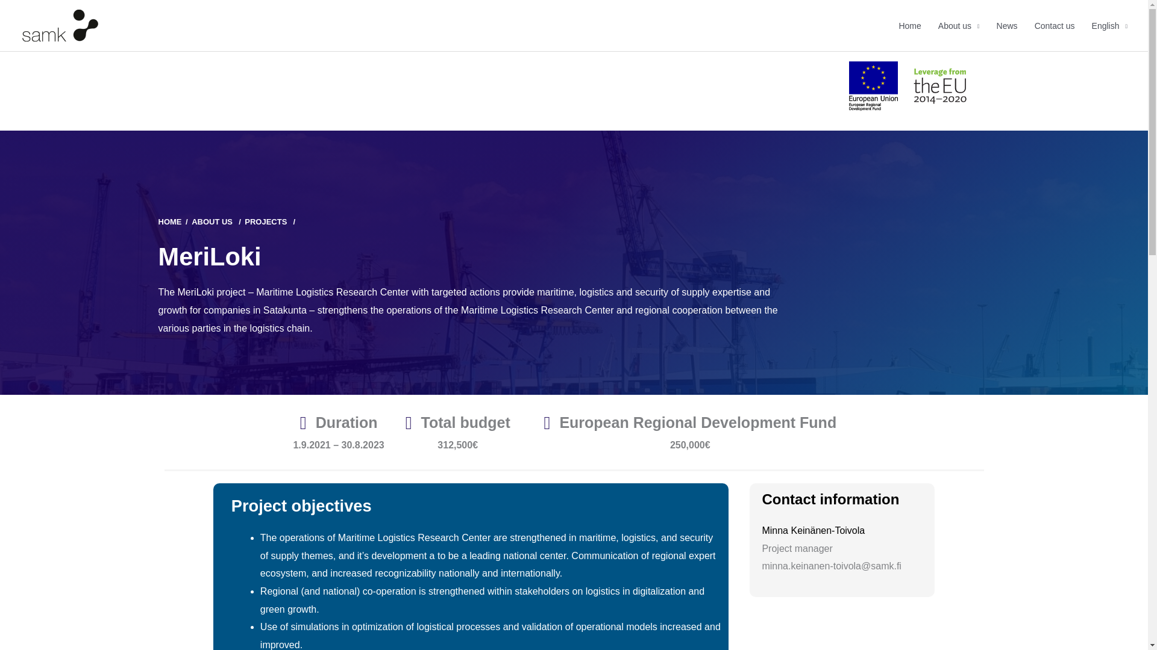  What do you see at coordinates (939, 91) in the screenshot?
I see `LeverageEU 2014 2020 150` at bounding box center [939, 91].